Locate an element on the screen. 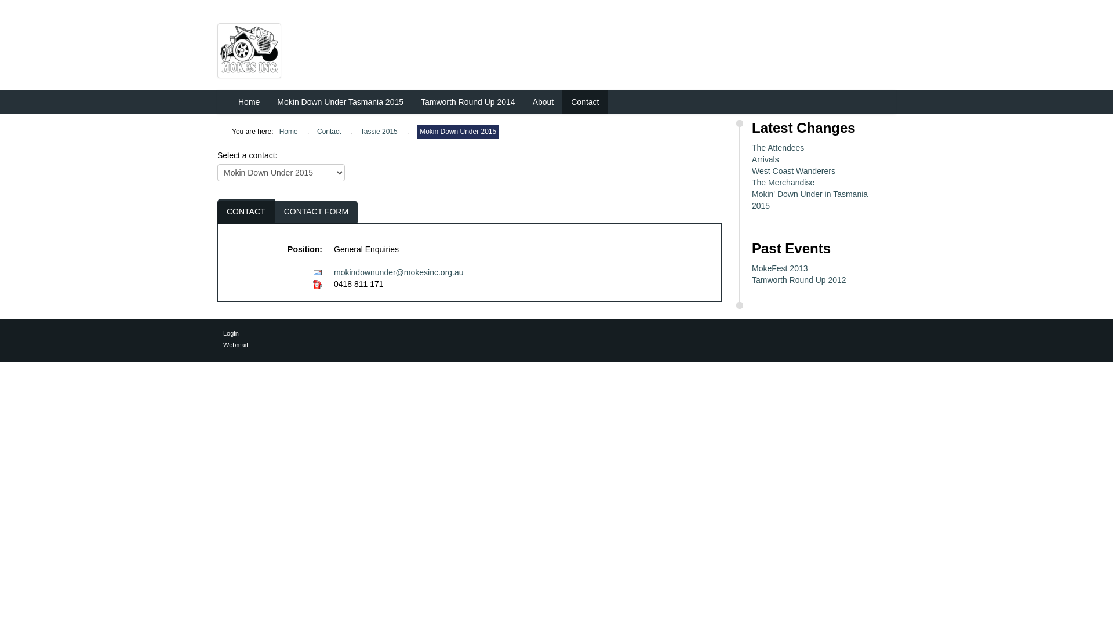  The Attendees is located at coordinates (818, 148).